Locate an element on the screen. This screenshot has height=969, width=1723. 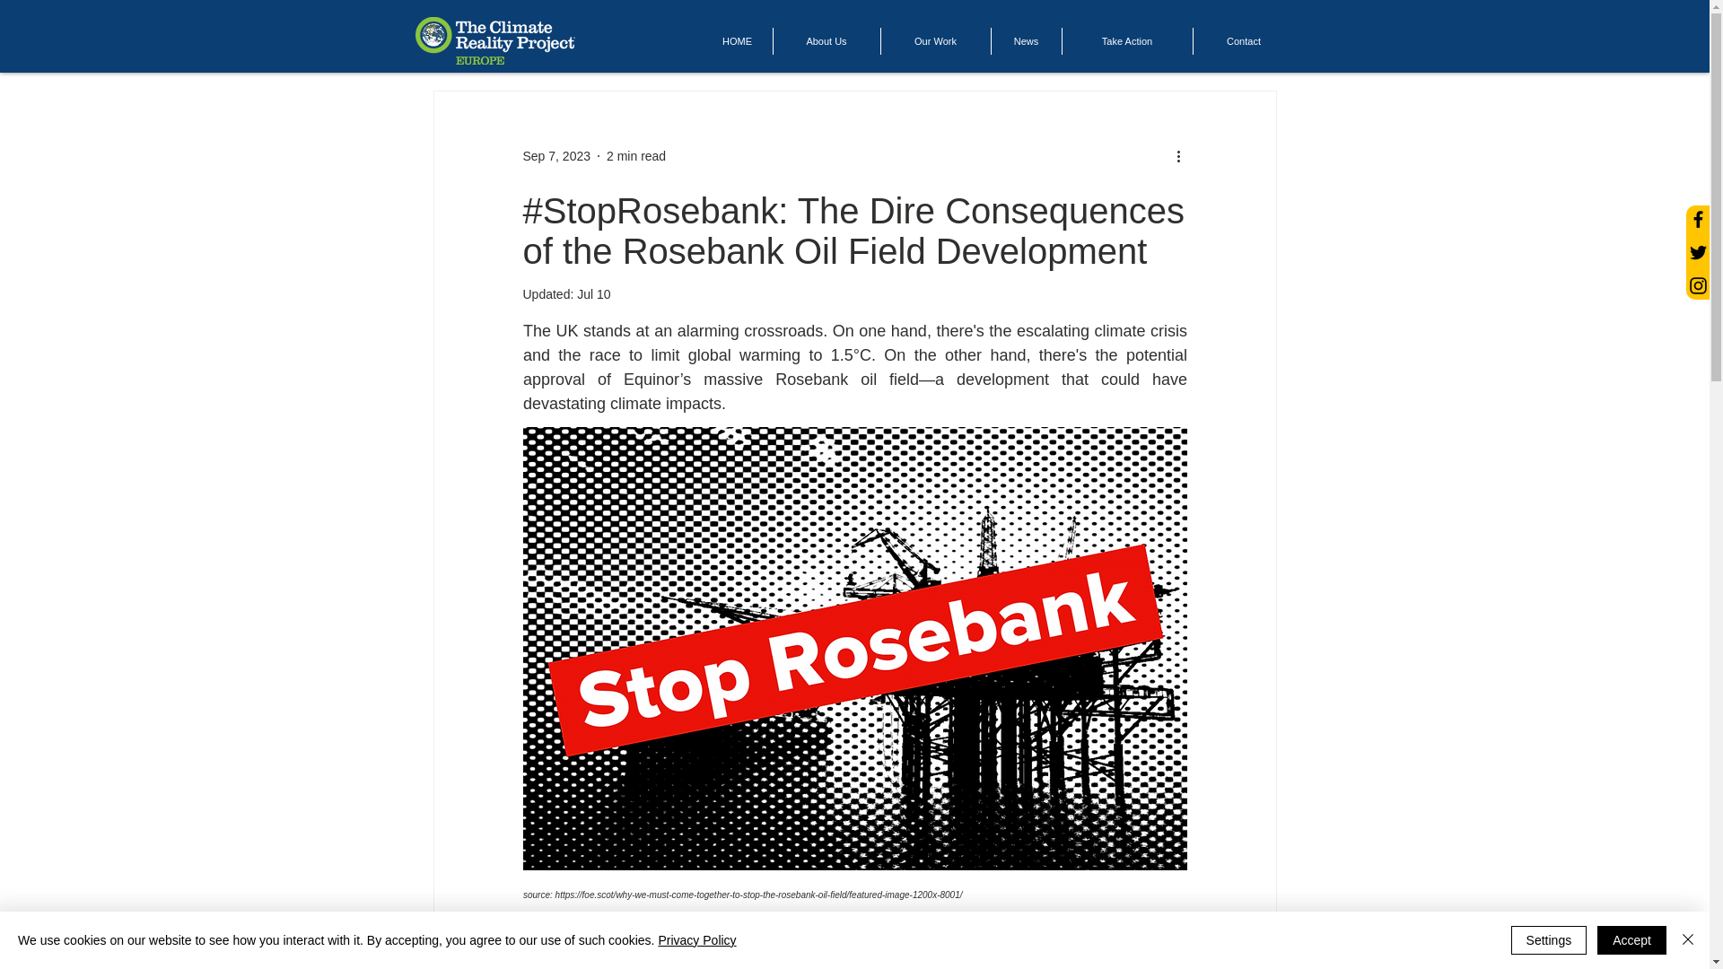
Our Work is located at coordinates (935, 41).